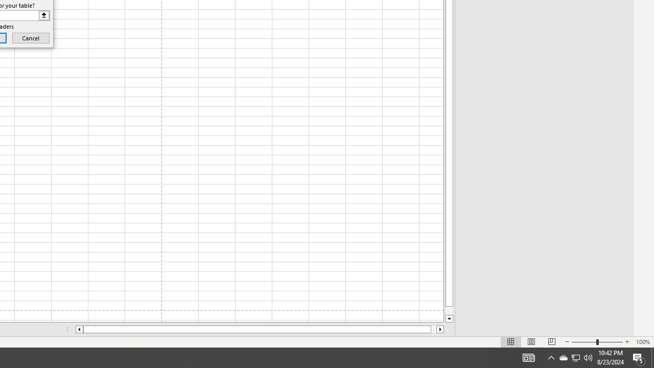 The height and width of the screenshot is (368, 654). I want to click on Column left, so click(79, 329).